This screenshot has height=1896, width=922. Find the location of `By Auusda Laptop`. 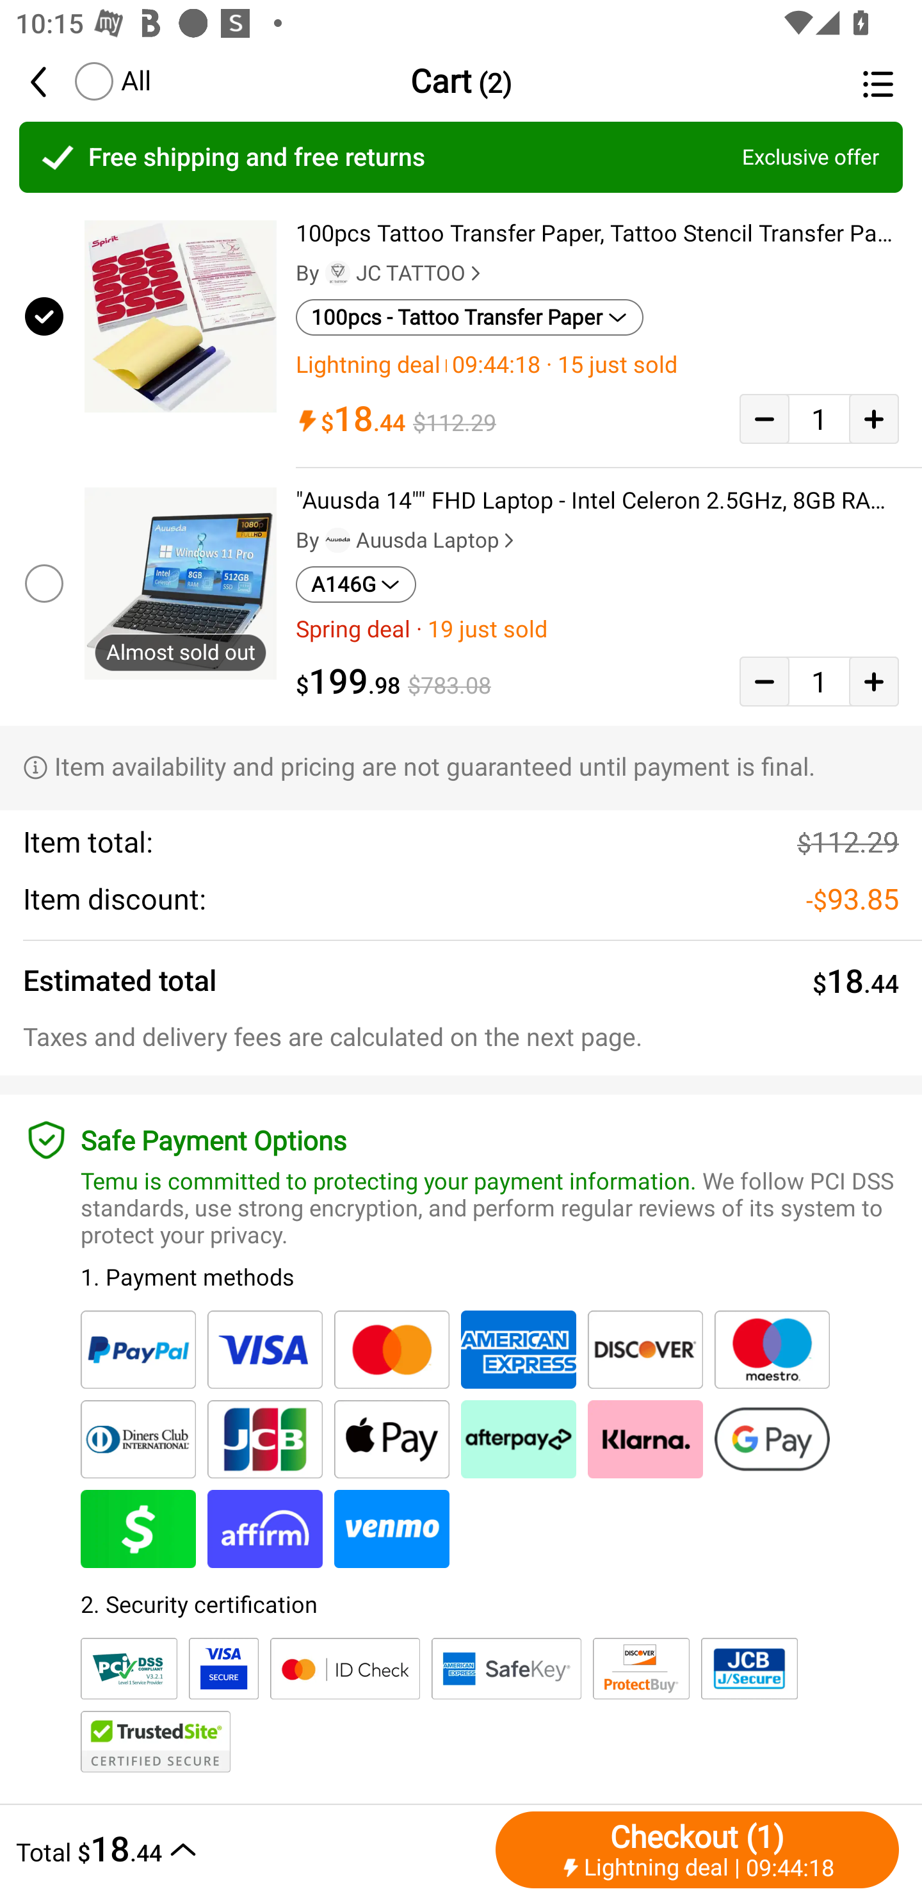

By Auusda Laptop is located at coordinates (407, 540).